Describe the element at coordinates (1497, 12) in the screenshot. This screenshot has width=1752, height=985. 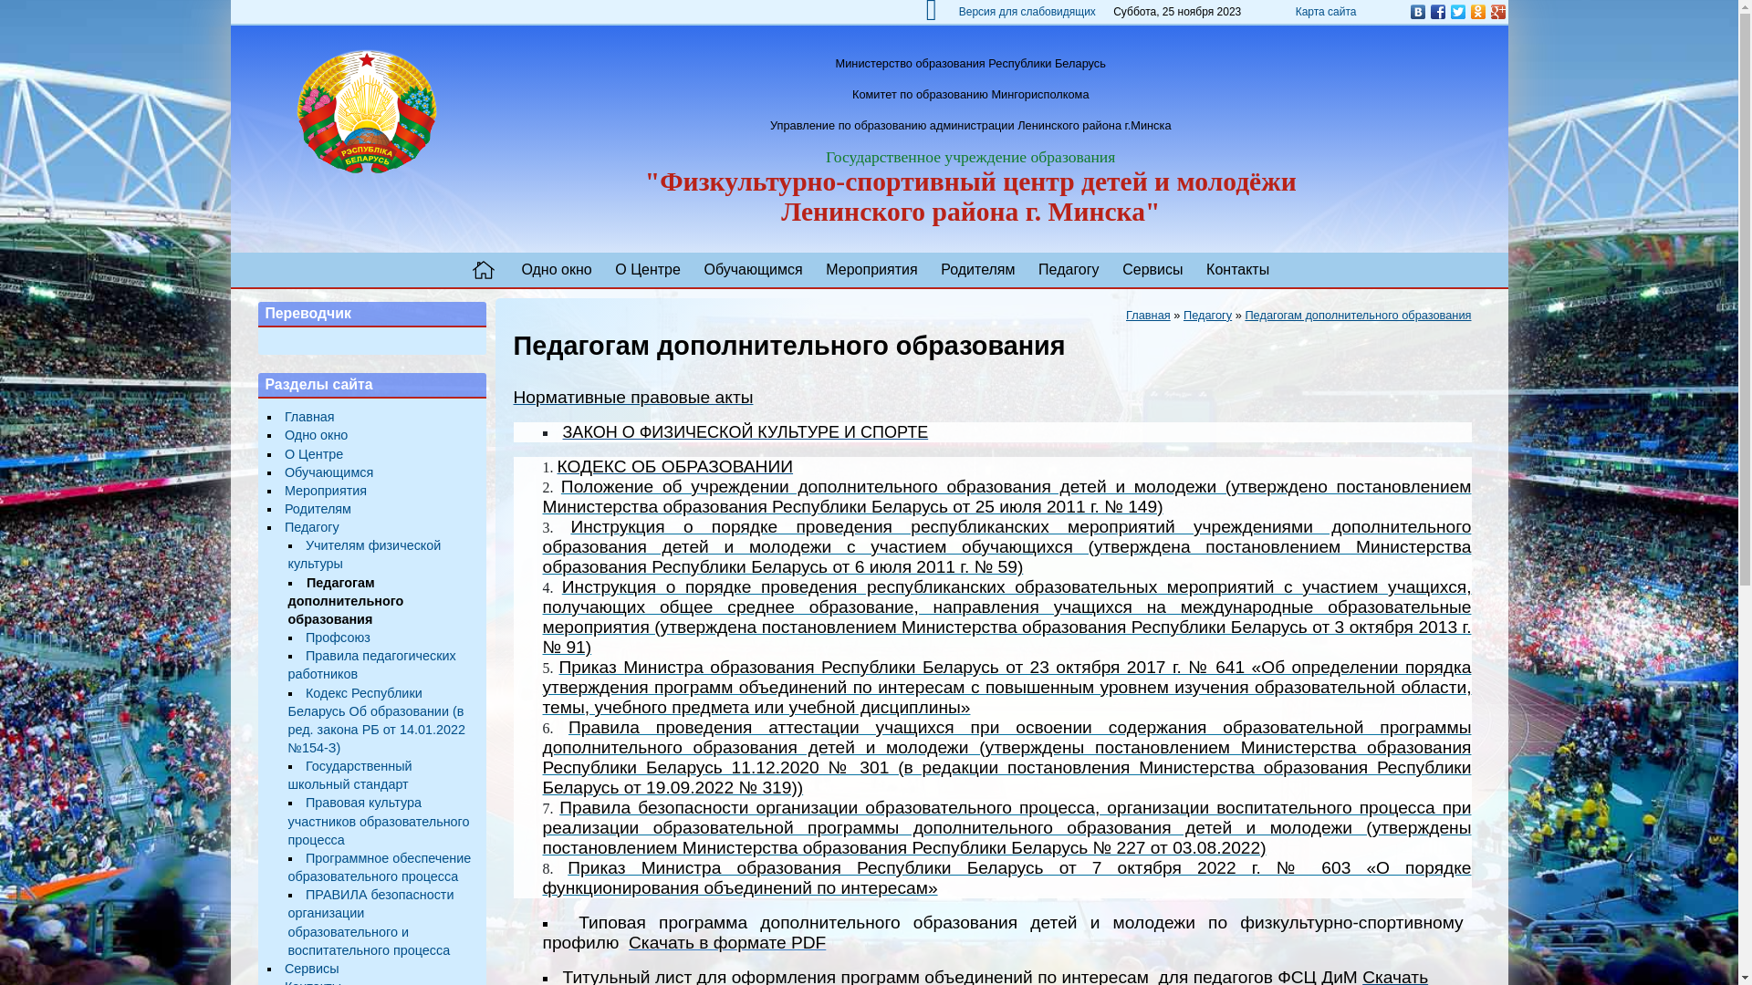
I see `Google Plus` at that location.